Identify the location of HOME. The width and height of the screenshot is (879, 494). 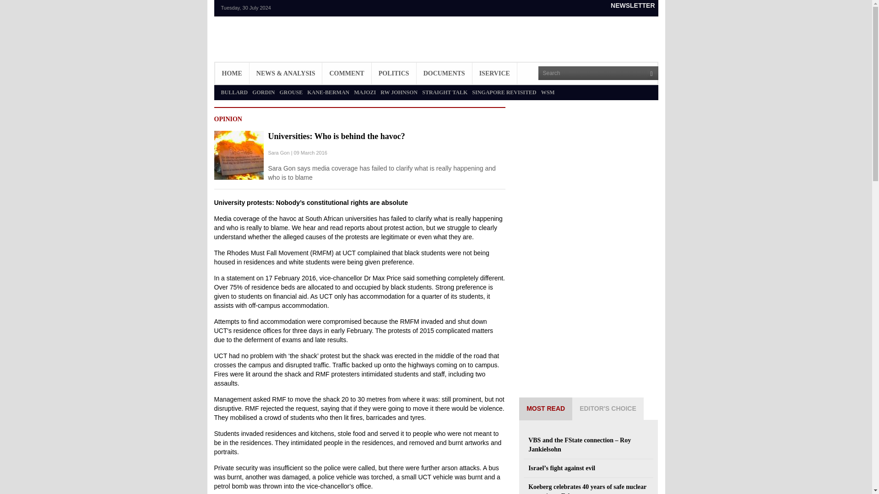
(232, 73).